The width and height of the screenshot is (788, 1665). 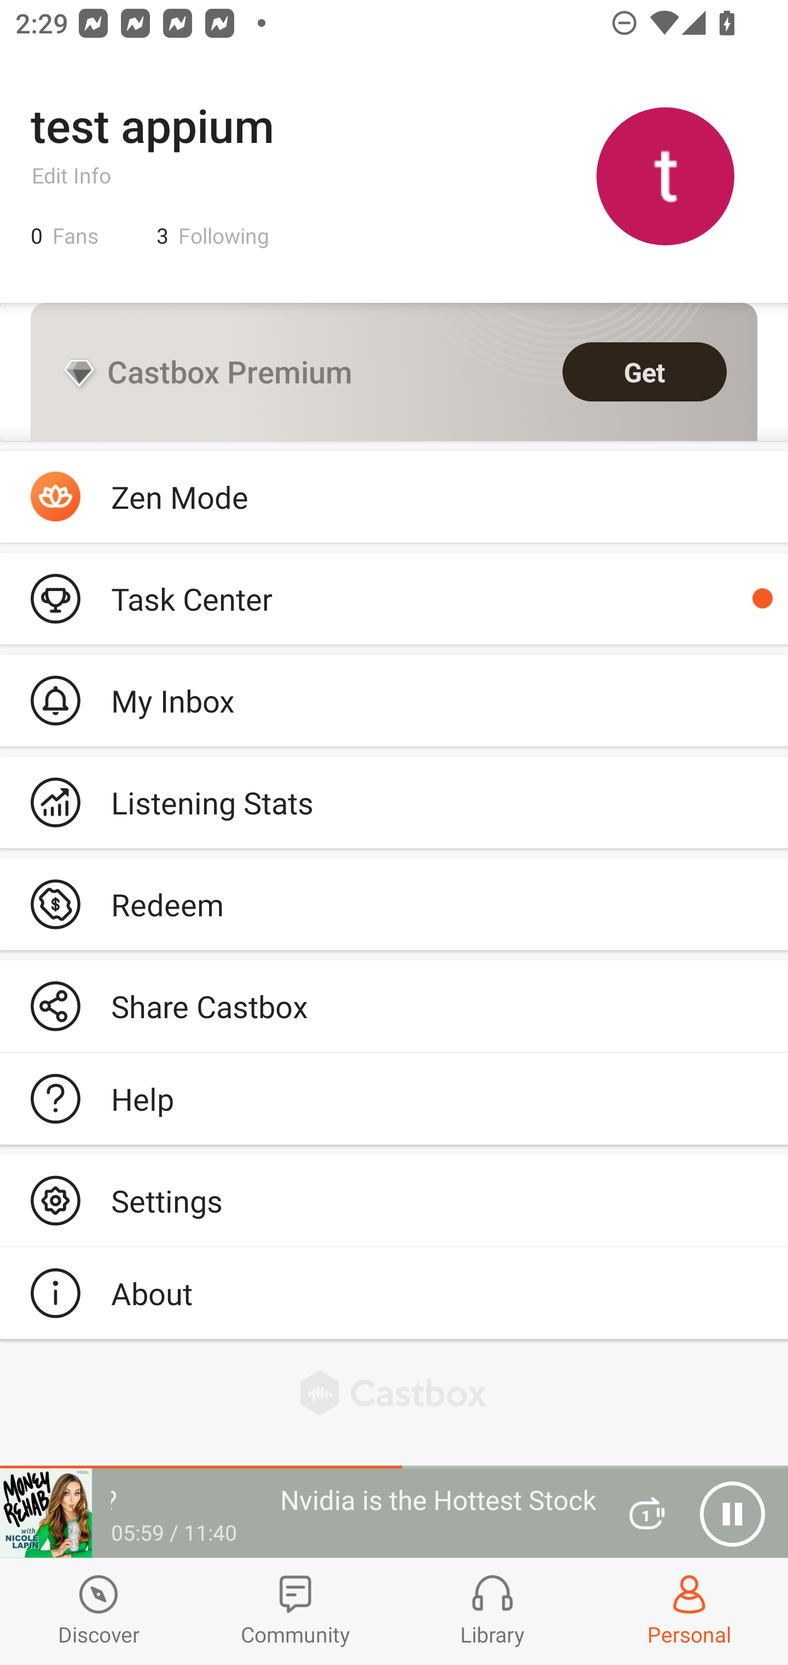 I want to click on Zen Mode, so click(x=394, y=497).